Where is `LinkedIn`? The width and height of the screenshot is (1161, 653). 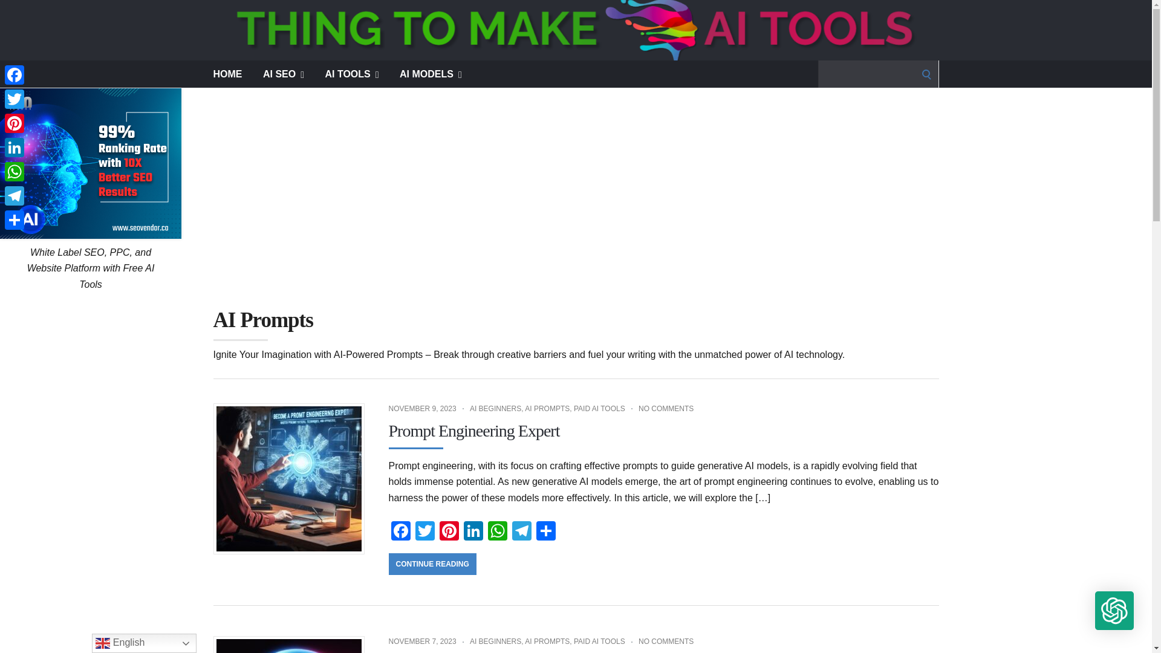
LinkedIn is located at coordinates (473, 532).